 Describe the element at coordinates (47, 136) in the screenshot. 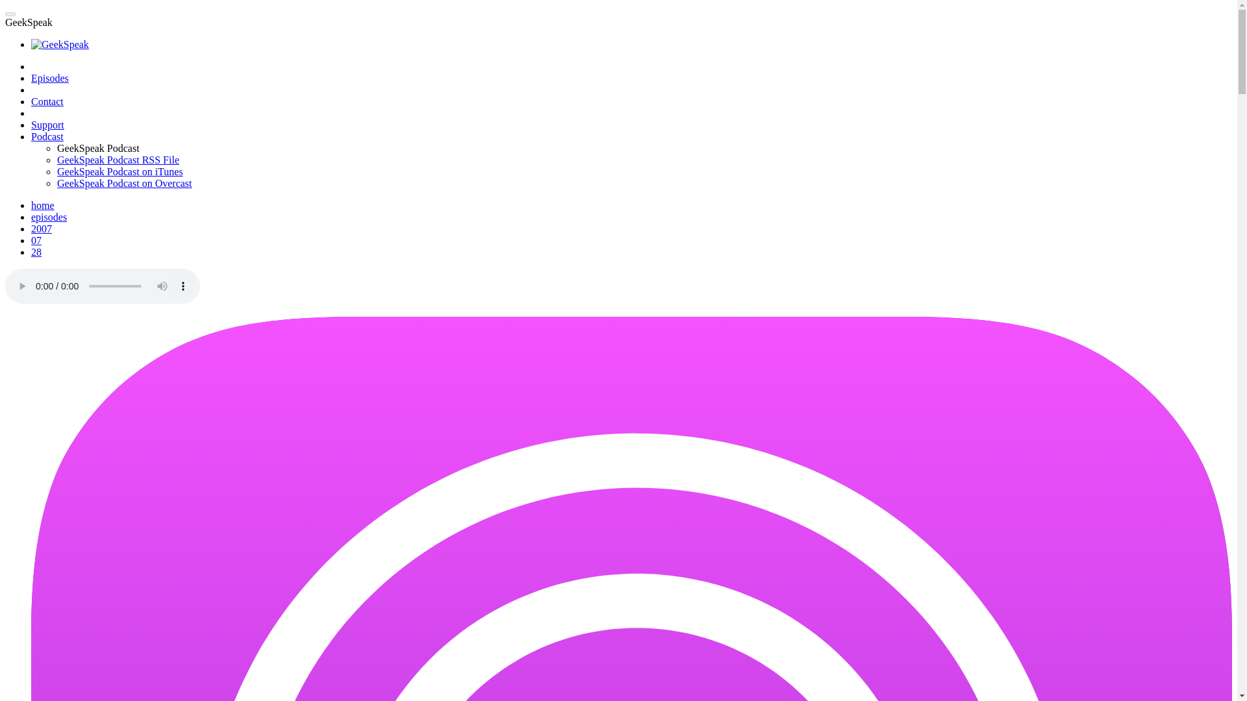

I see `Podcast` at that location.